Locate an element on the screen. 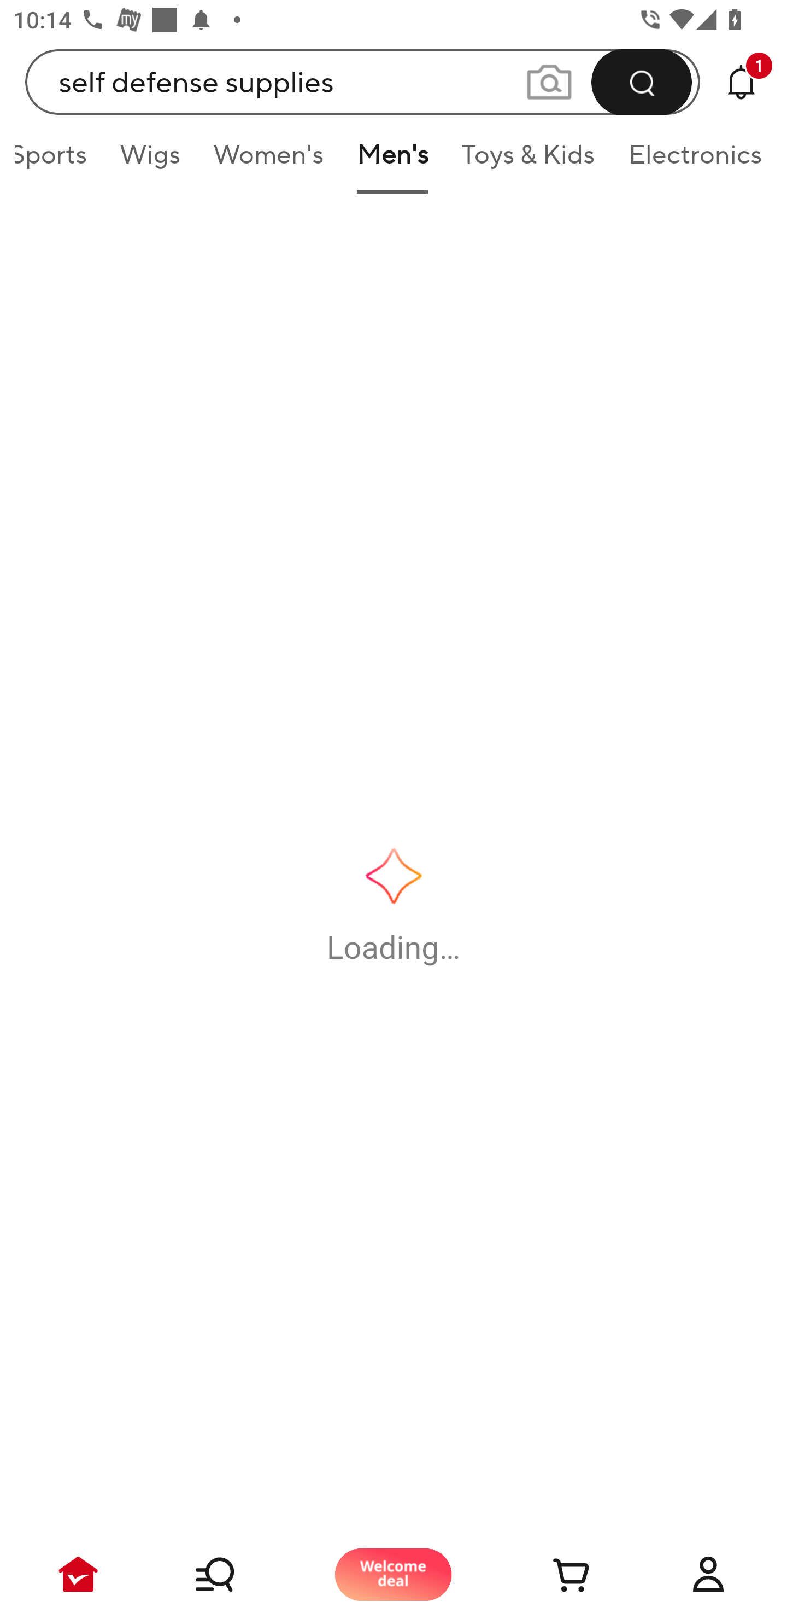 The width and height of the screenshot is (787, 1619). Electronics is located at coordinates (691, 161).